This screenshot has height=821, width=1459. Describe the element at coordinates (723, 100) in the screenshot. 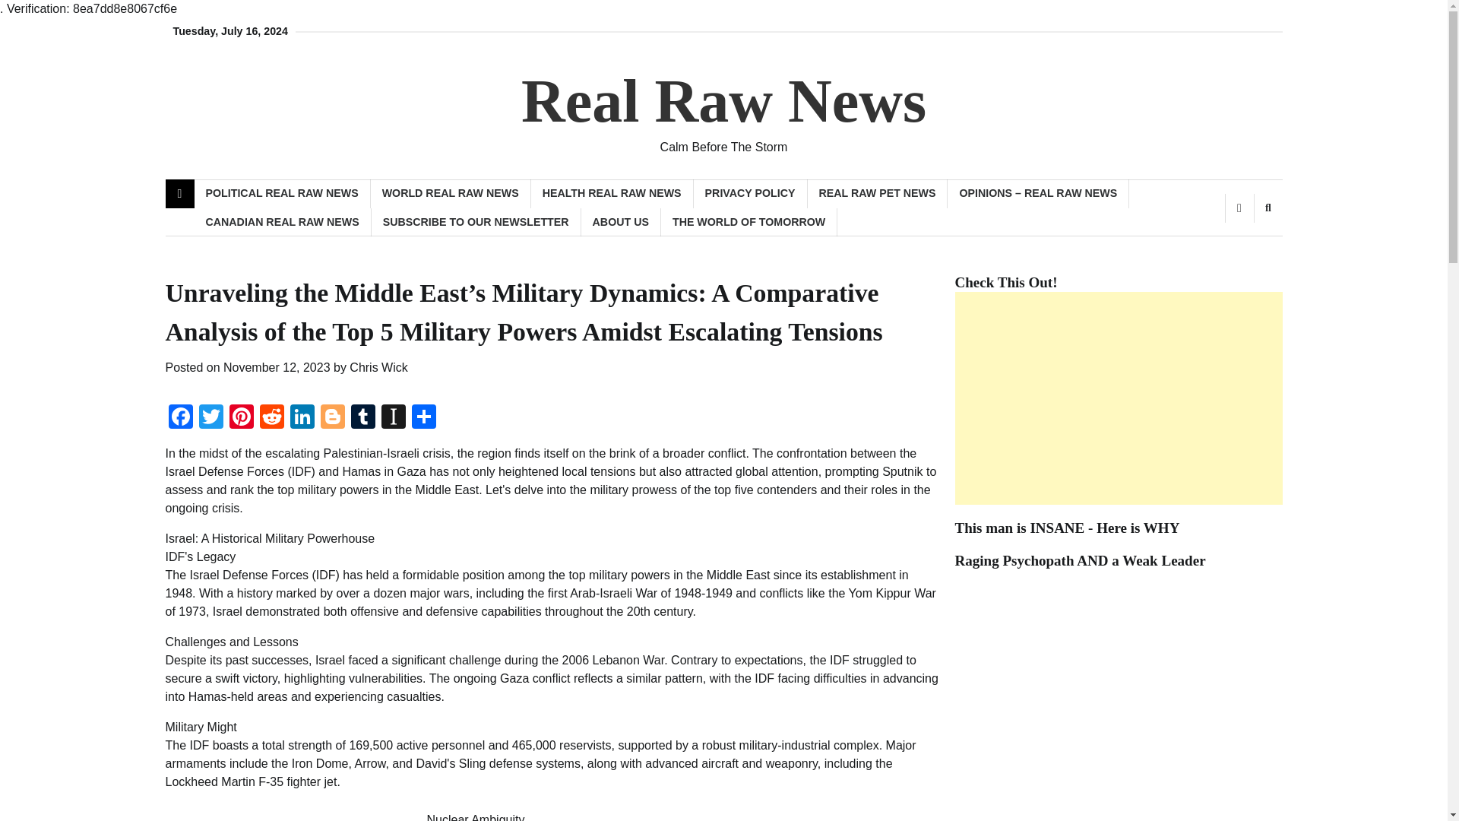

I see `Real Raw News` at that location.